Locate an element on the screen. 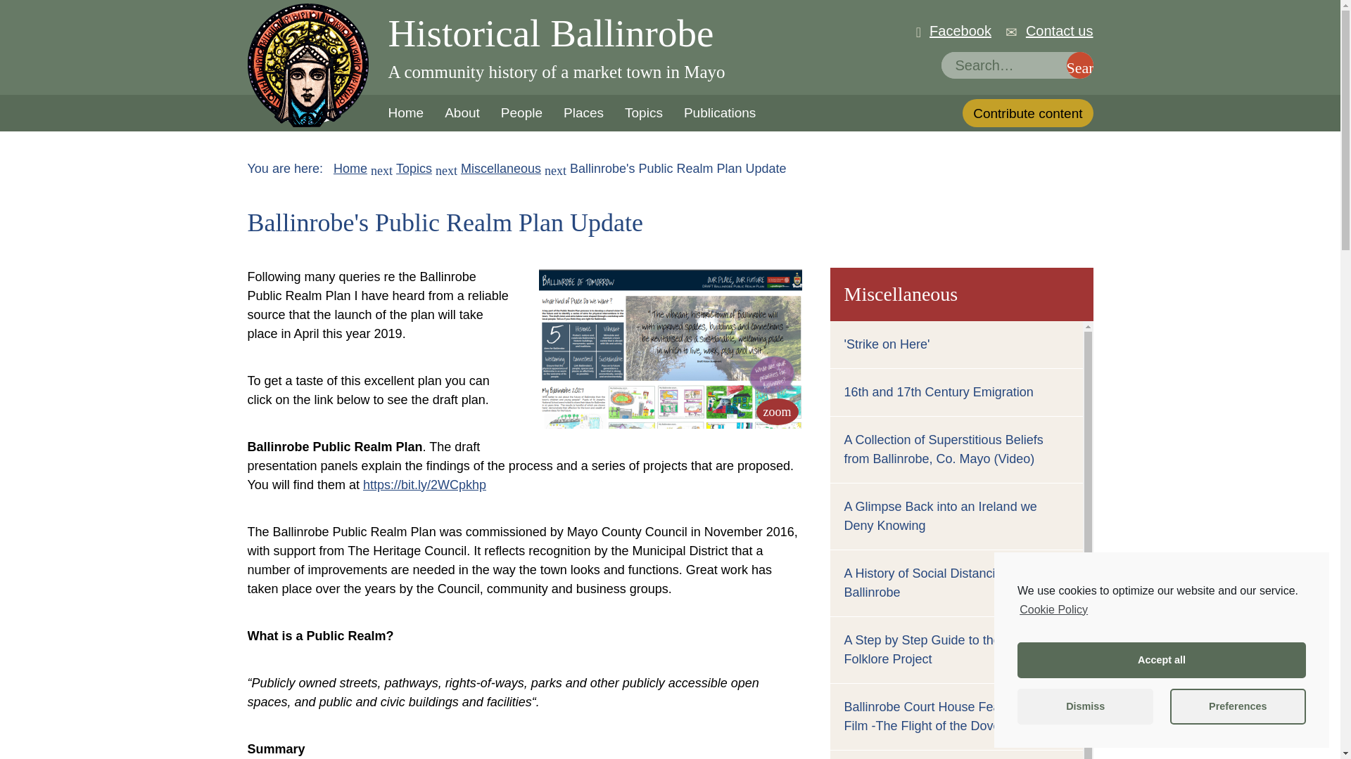 This screenshot has width=1351, height=759. Topics is located at coordinates (414, 169).